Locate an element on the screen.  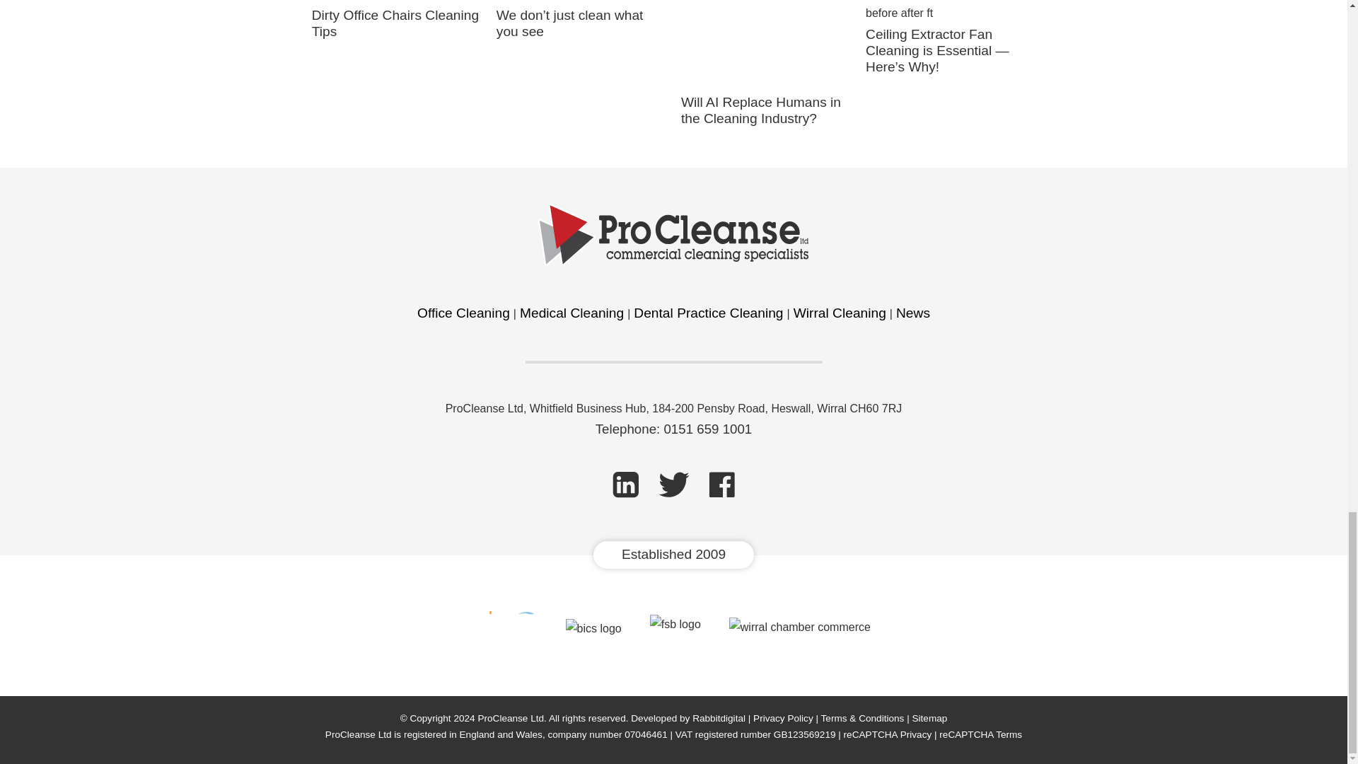
Rabbitdigital, Cheshire. is located at coordinates (719, 717).